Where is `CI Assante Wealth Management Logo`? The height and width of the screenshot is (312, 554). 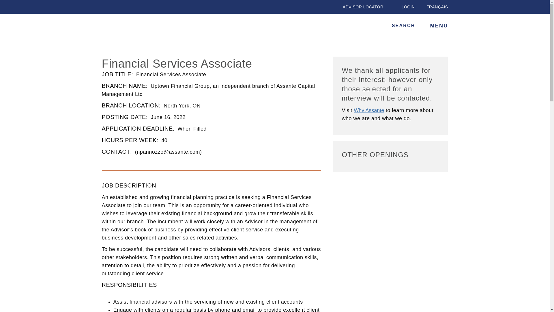 CI Assante Wealth Management Logo is located at coordinates (127, 27).